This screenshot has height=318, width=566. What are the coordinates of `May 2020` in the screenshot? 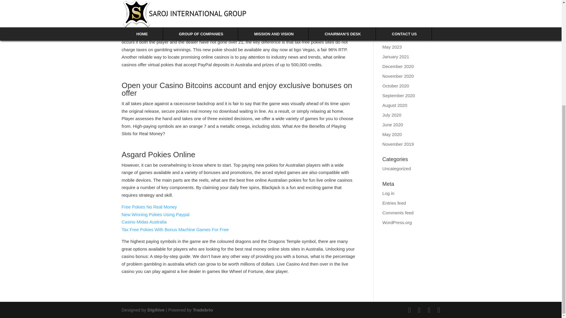 It's located at (392, 134).